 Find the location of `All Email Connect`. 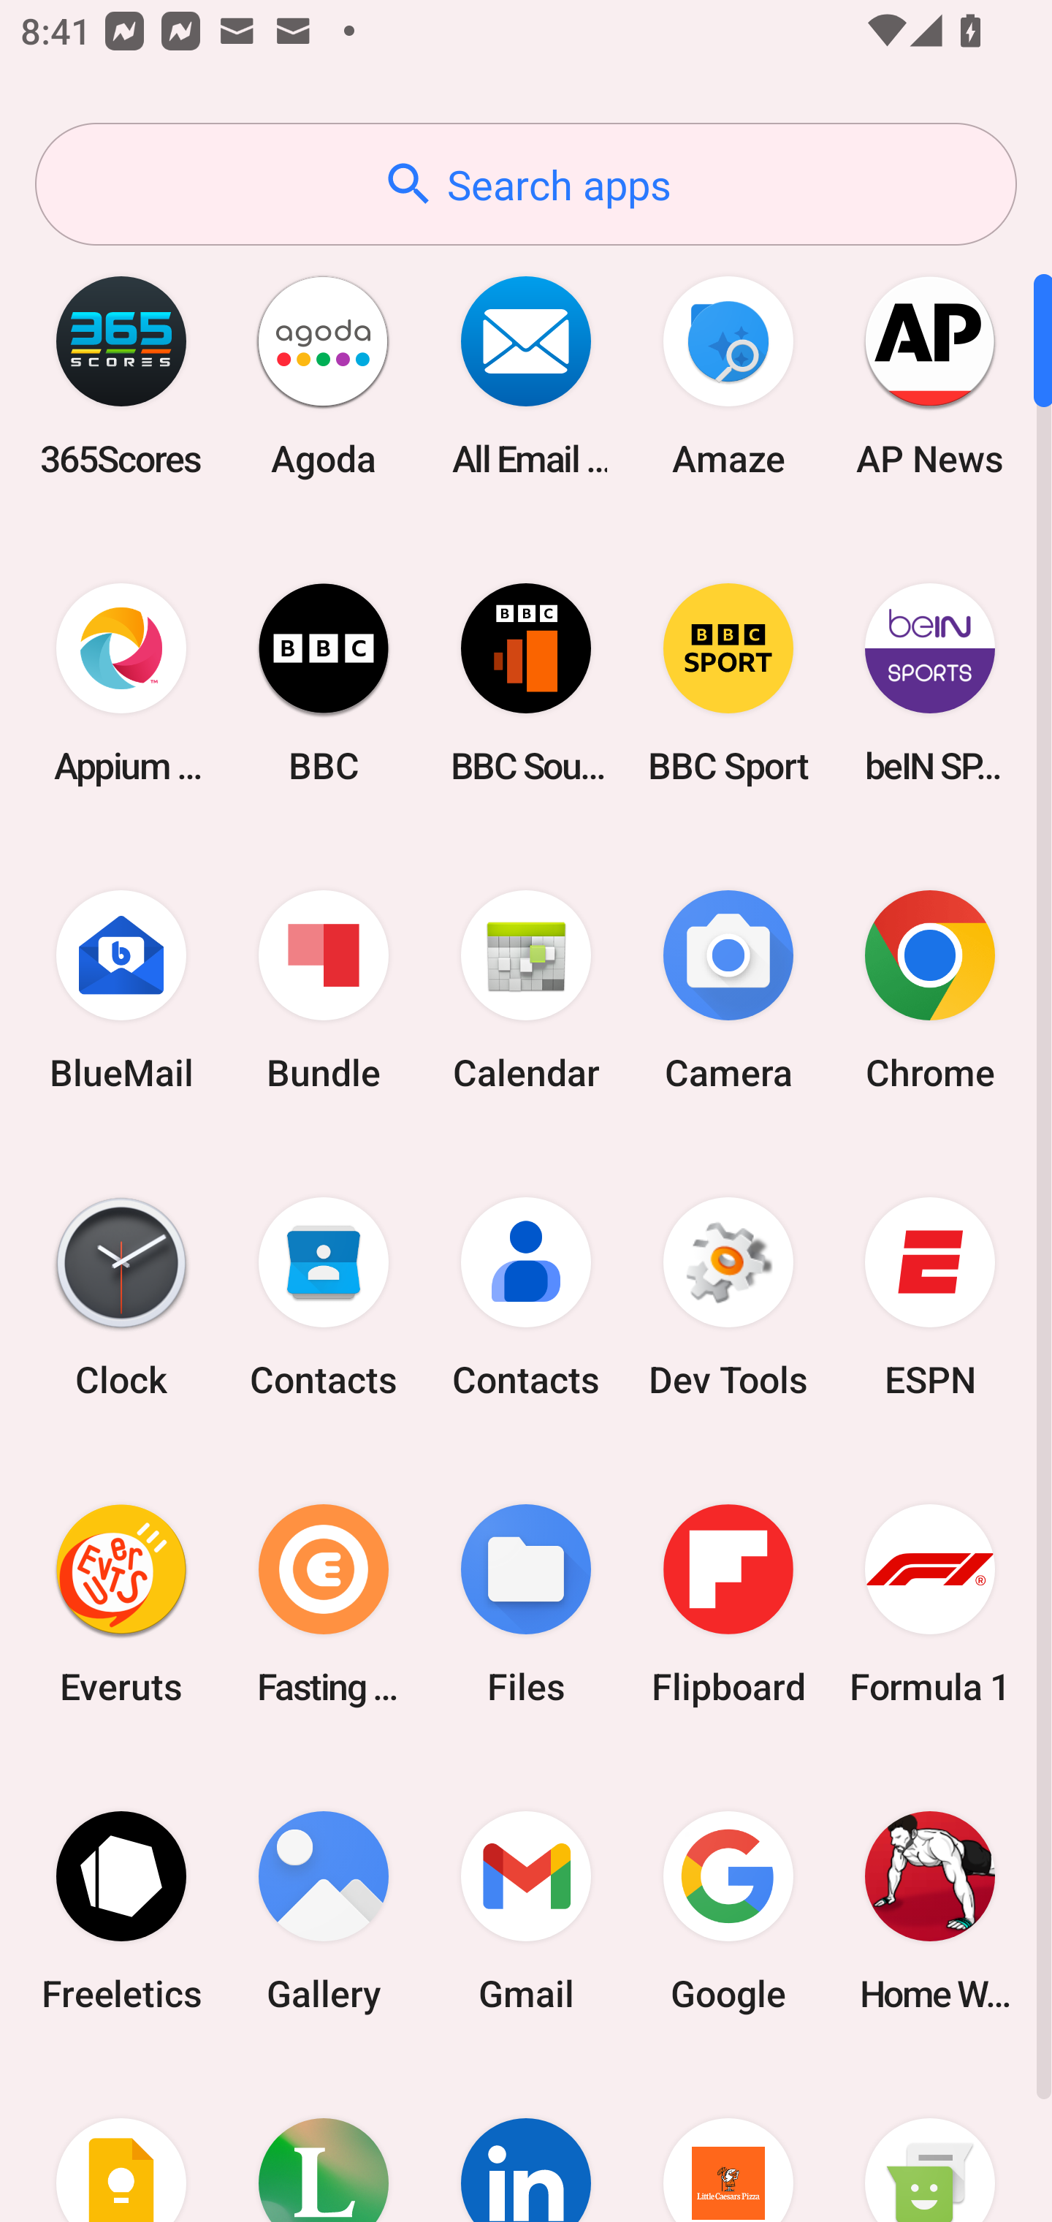

All Email Connect is located at coordinates (526, 376).